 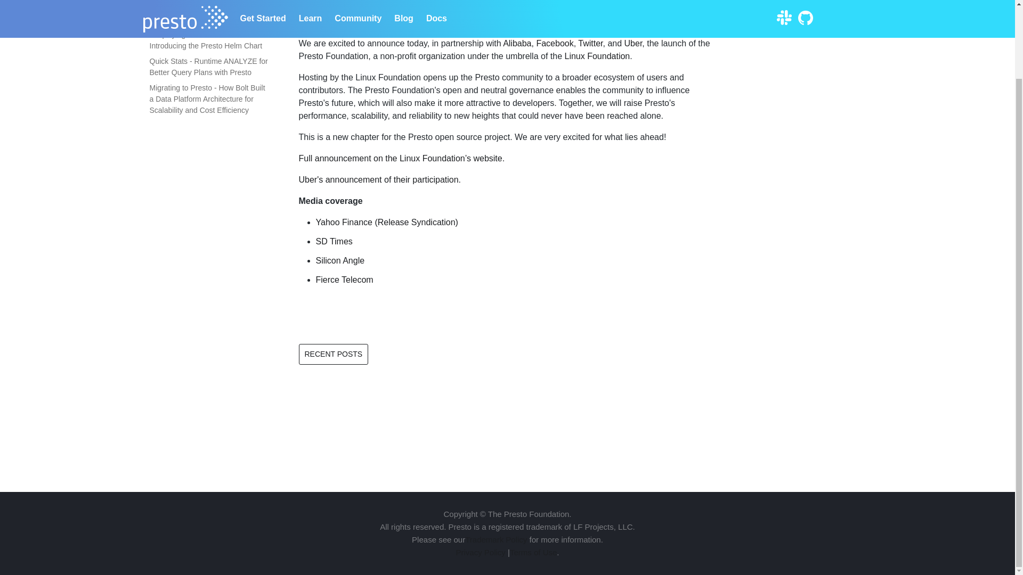 I want to click on Uber's announcement of their participation., so click(x=379, y=179).